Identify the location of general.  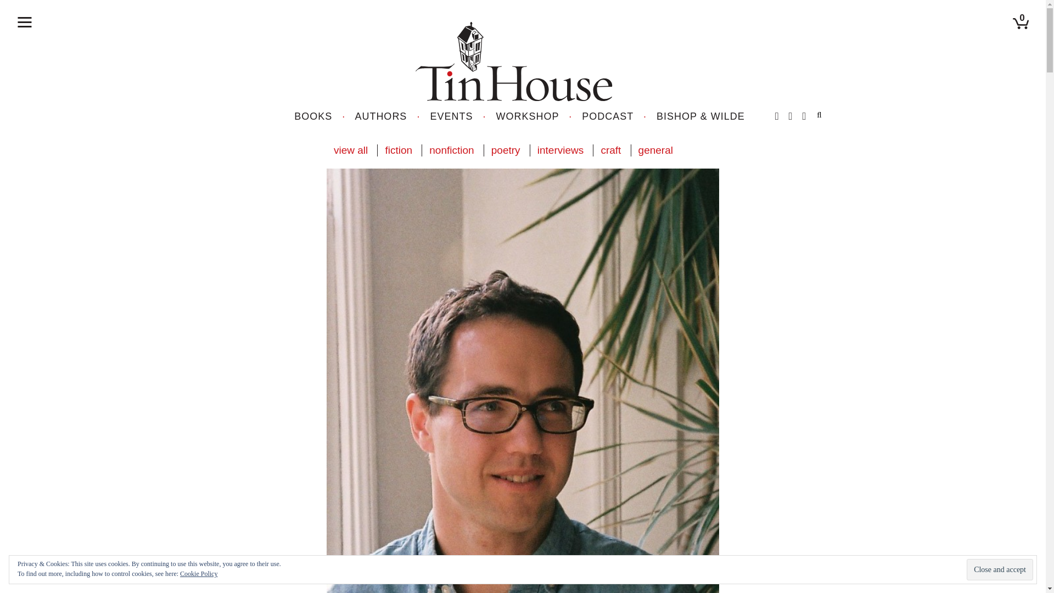
(655, 150).